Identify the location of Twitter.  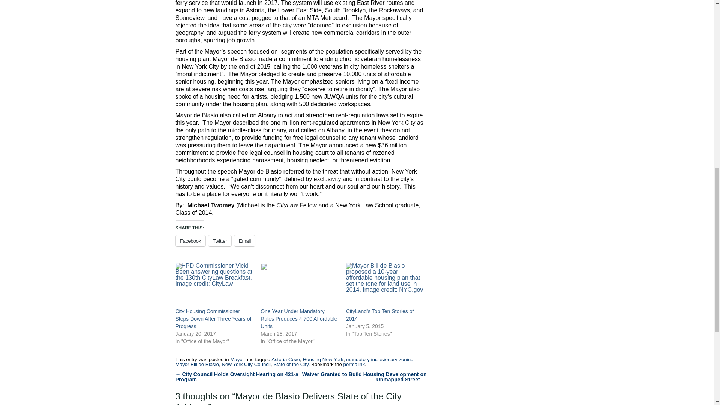
(220, 241).